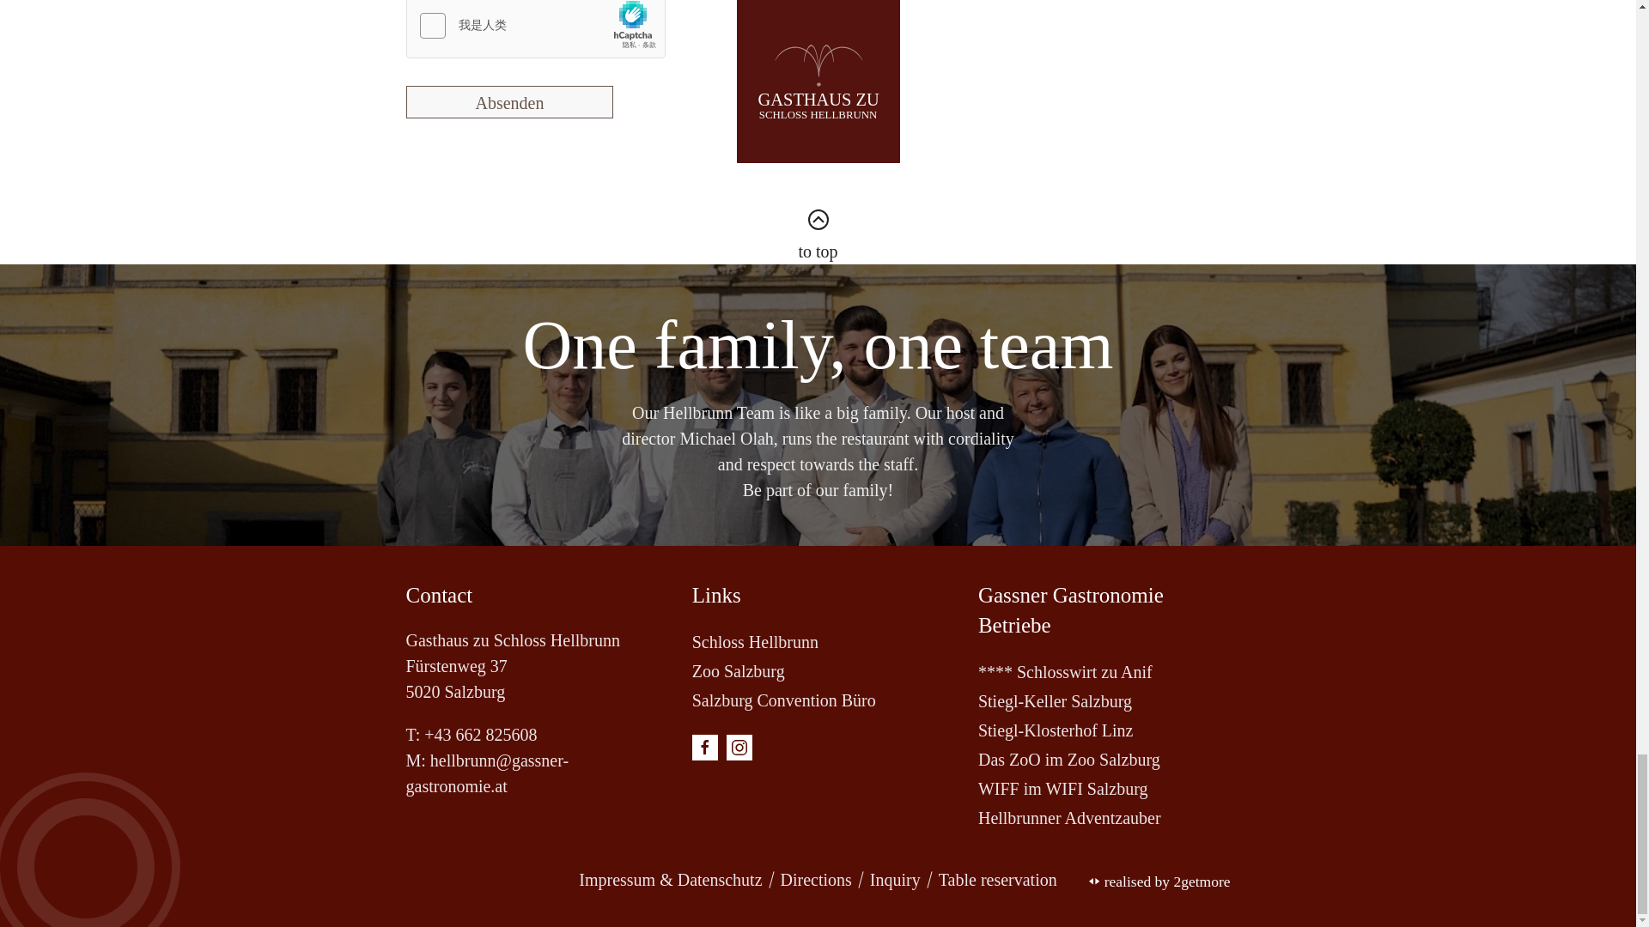 The height and width of the screenshot is (927, 1649). I want to click on Inquiry, so click(895, 879).